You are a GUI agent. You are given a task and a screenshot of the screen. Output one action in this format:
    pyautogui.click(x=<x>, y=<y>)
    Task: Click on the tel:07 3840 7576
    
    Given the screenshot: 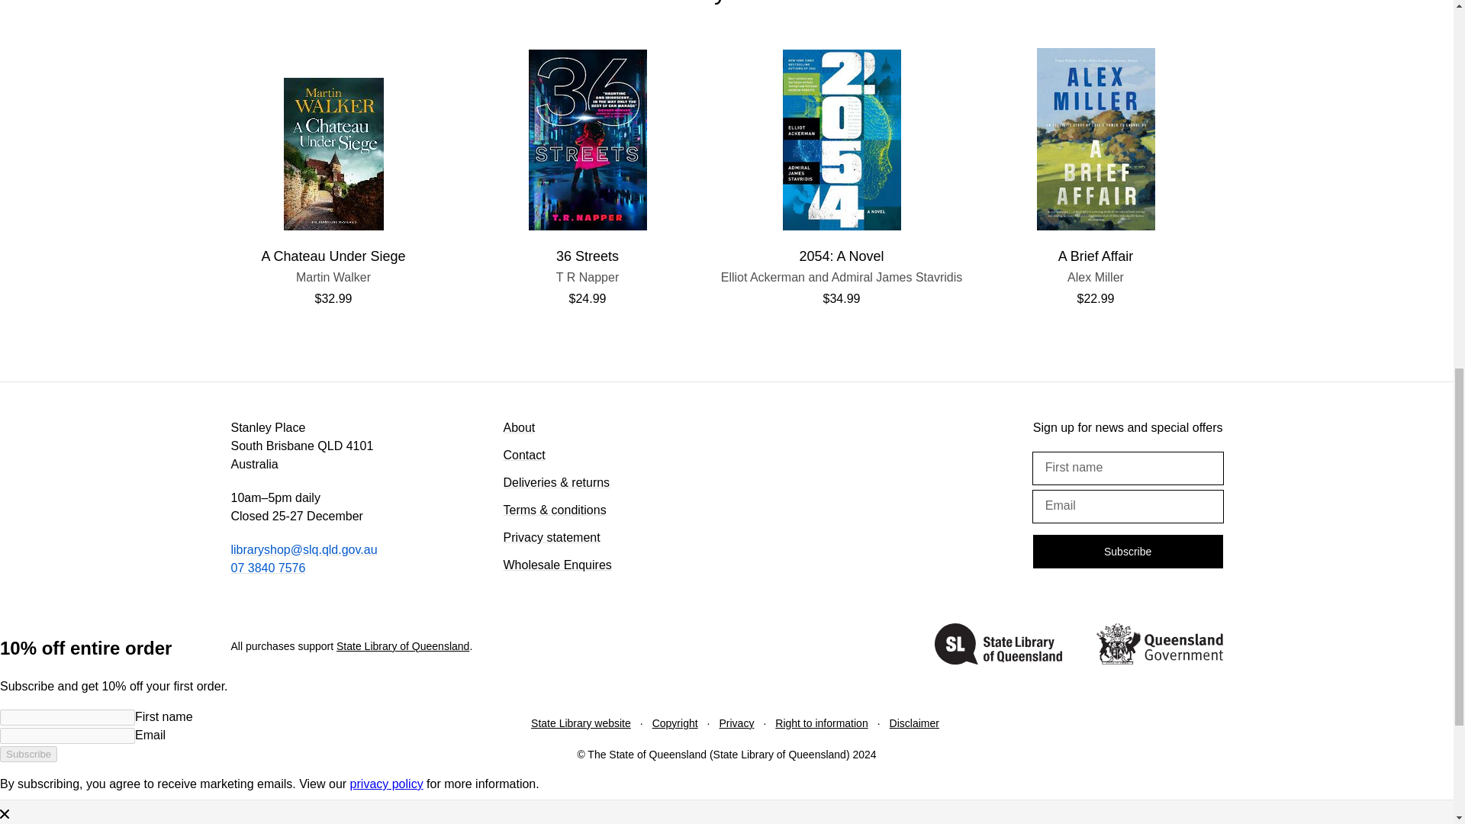 What is the action you would take?
    pyautogui.click(x=1096, y=277)
    